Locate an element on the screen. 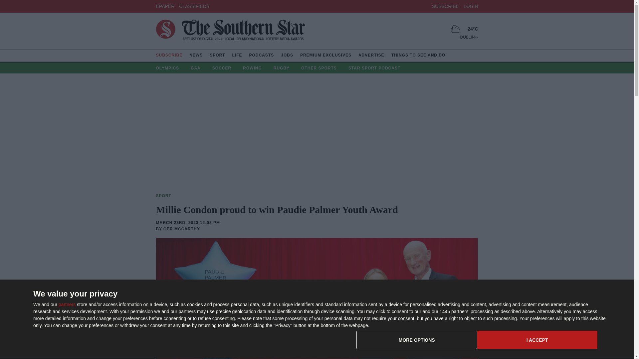 Image resolution: width=639 pixels, height=359 pixels. DUBLIN is located at coordinates (469, 37).